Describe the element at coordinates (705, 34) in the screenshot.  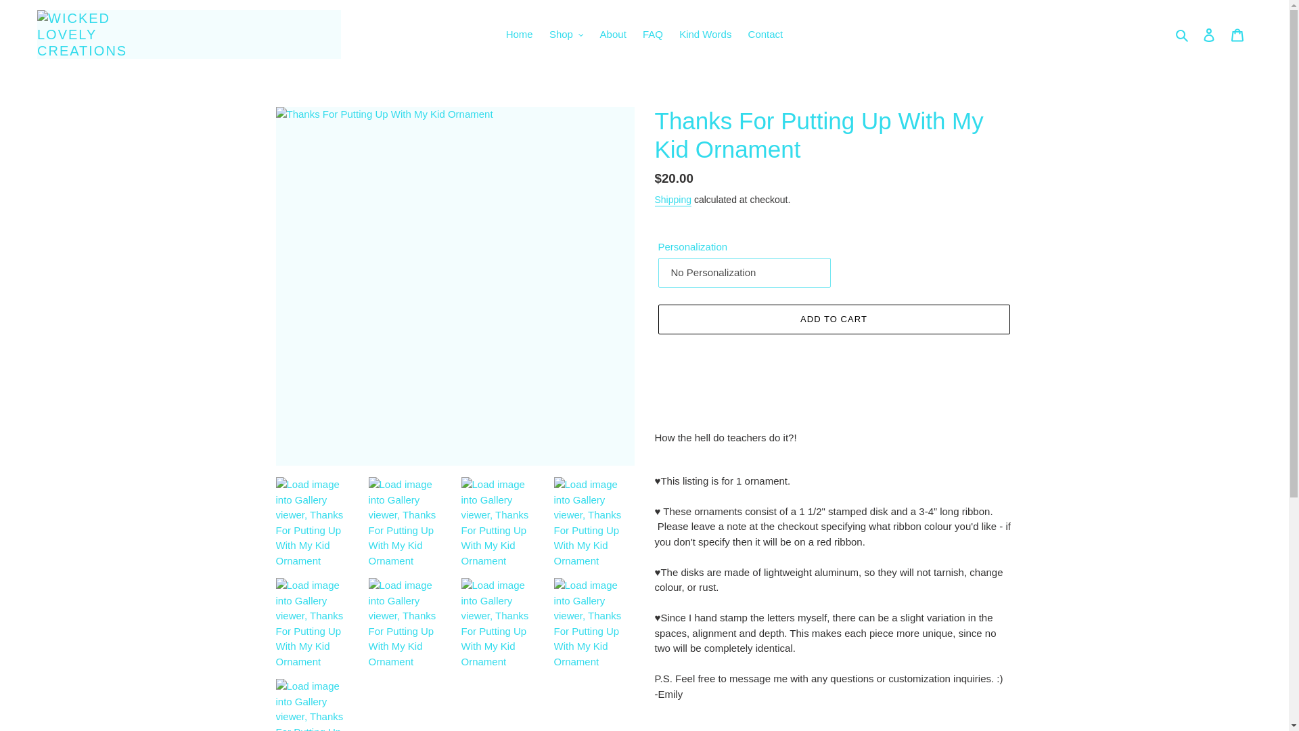
I see `Kind Words` at that location.